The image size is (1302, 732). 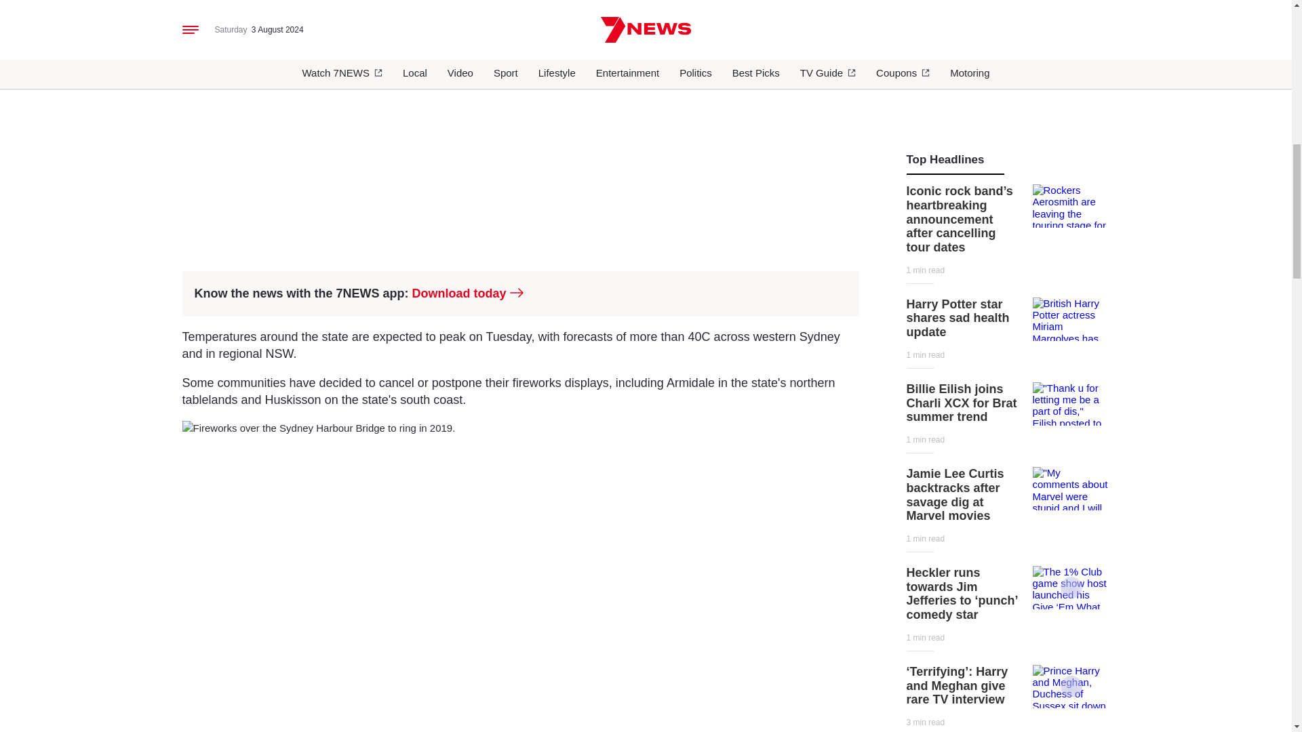 I want to click on Video, so click(x=1071, y=686).